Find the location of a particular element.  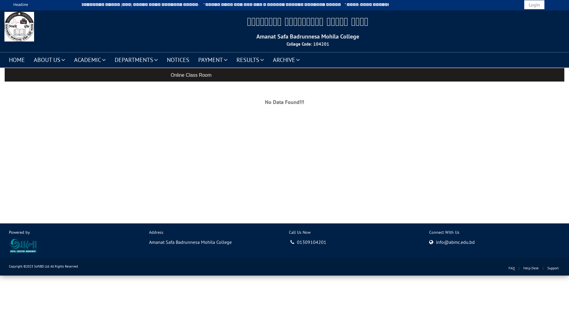

FAQ is located at coordinates (512, 268).